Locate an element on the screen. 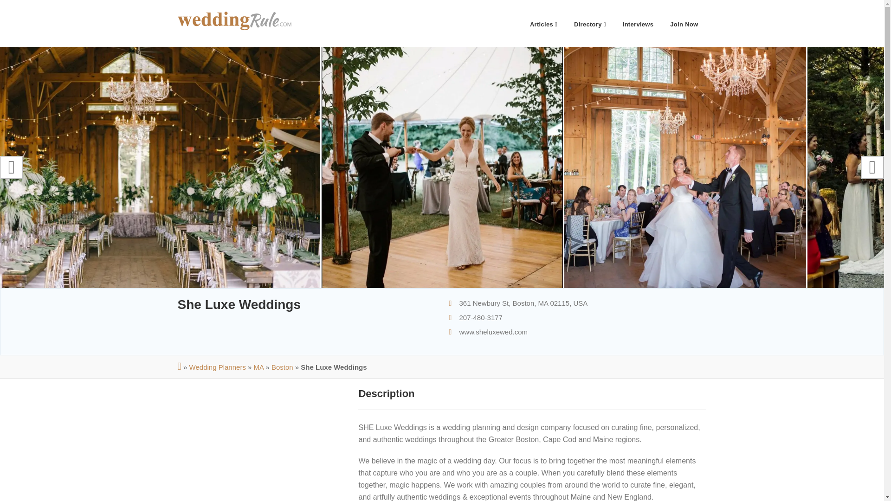 This screenshot has width=891, height=501. MA is located at coordinates (259, 367).